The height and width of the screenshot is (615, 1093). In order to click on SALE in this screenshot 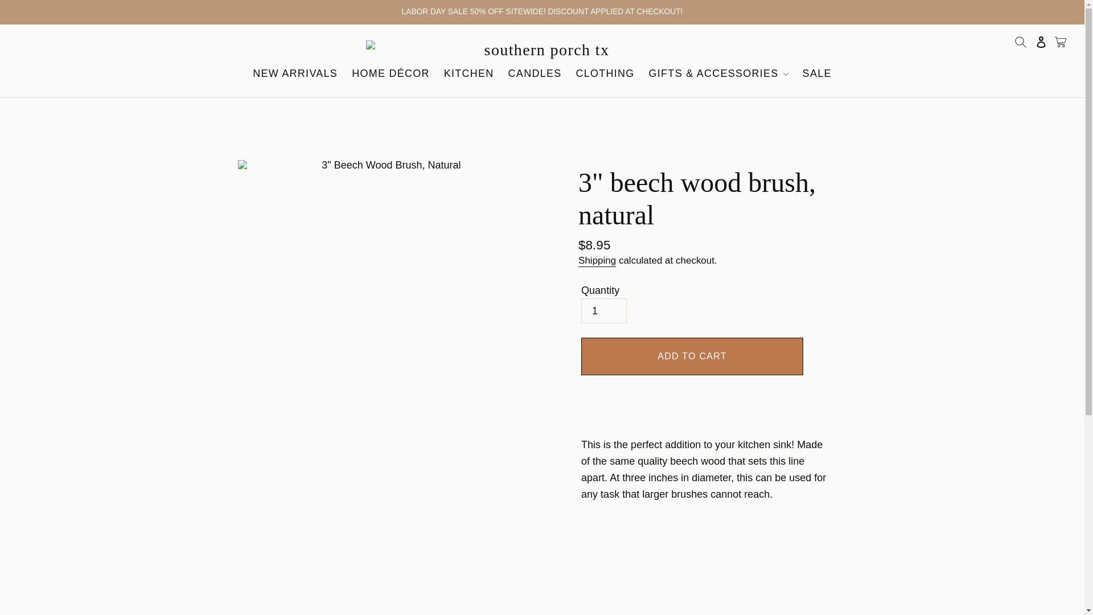, I will do `click(816, 74)`.